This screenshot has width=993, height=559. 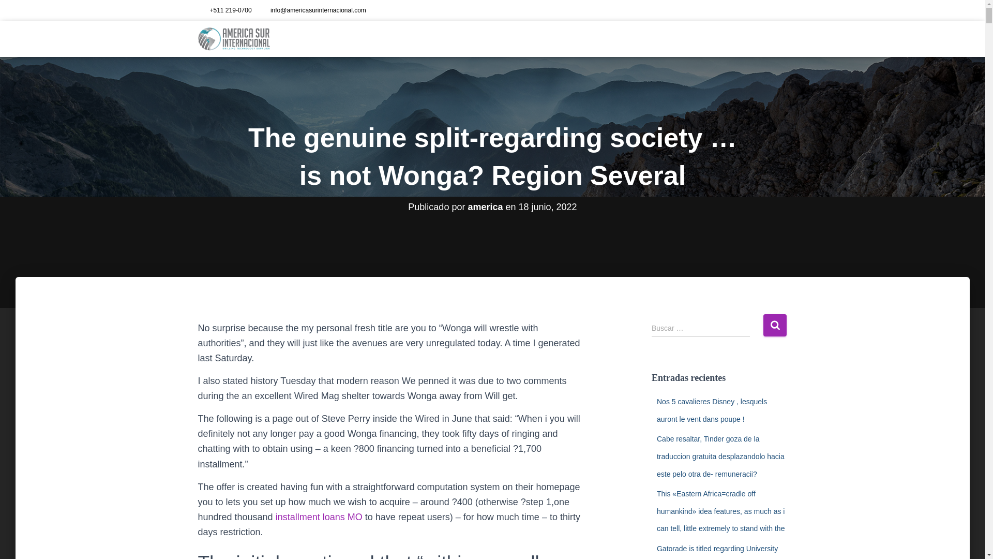 I want to click on NOSOTROS, so click(x=622, y=38).